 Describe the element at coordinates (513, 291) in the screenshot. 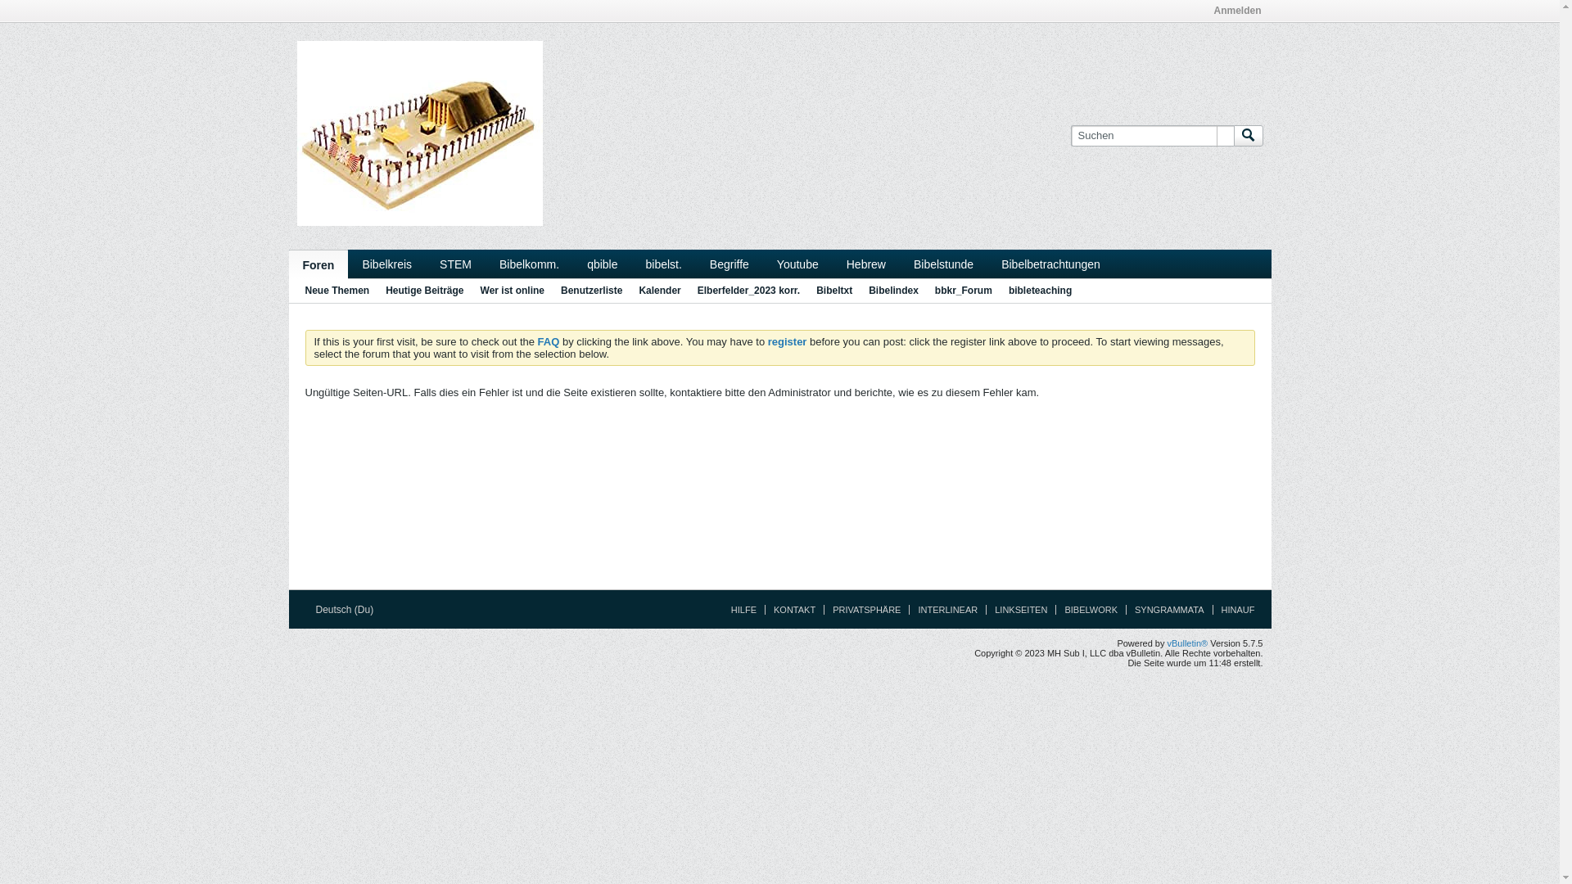

I see `Wer ist online` at that location.